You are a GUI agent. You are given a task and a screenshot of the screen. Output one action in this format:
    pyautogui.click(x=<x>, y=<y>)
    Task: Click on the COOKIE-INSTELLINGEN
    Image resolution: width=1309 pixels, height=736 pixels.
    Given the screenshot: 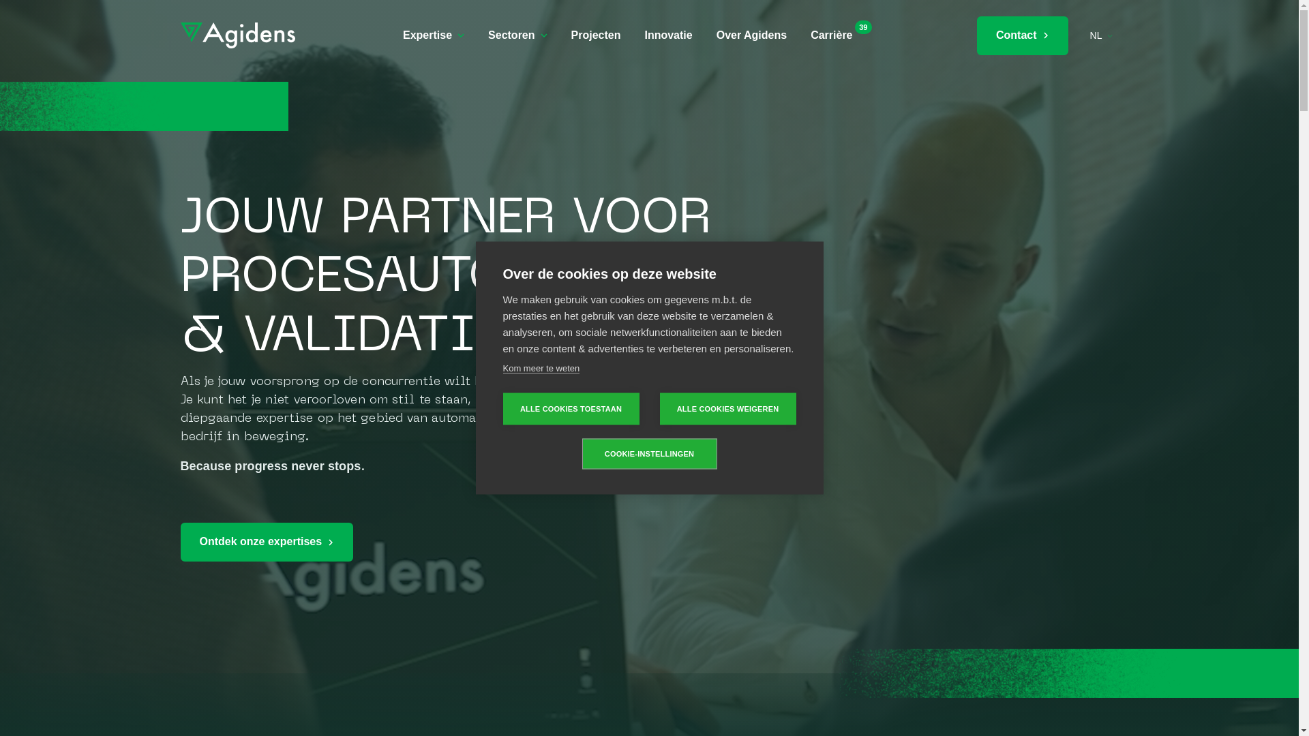 What is the action you would take?
    pyautogui.click(x=650, y=454)
    